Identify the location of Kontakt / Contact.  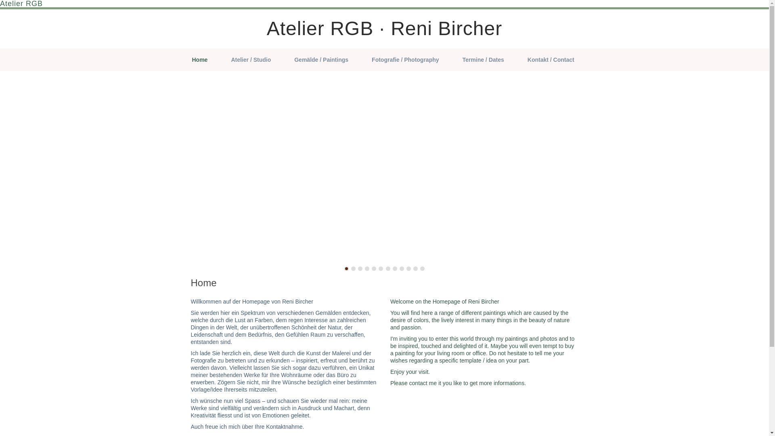
(551, 60).